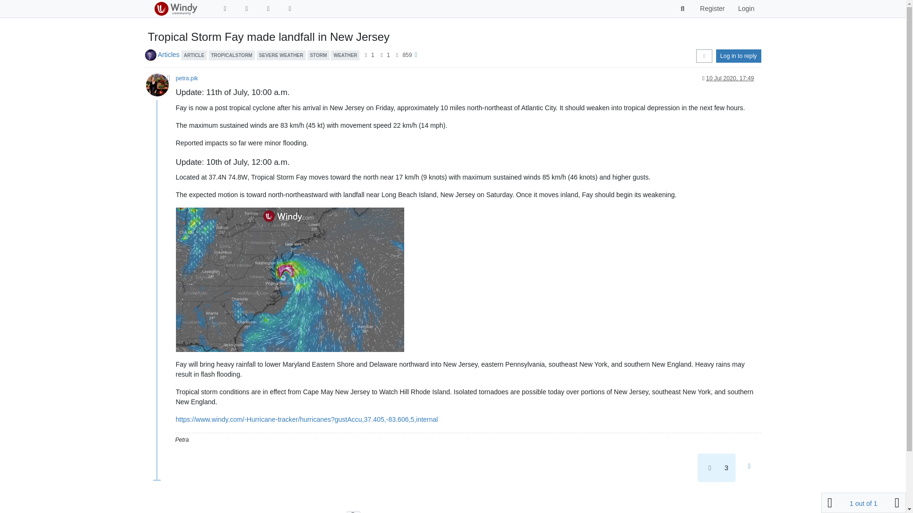 This screenshot has width=913, height=513. Describe the element at coordinates (290, 9) in the screenshot. I see `Go to windy.com` at that location.